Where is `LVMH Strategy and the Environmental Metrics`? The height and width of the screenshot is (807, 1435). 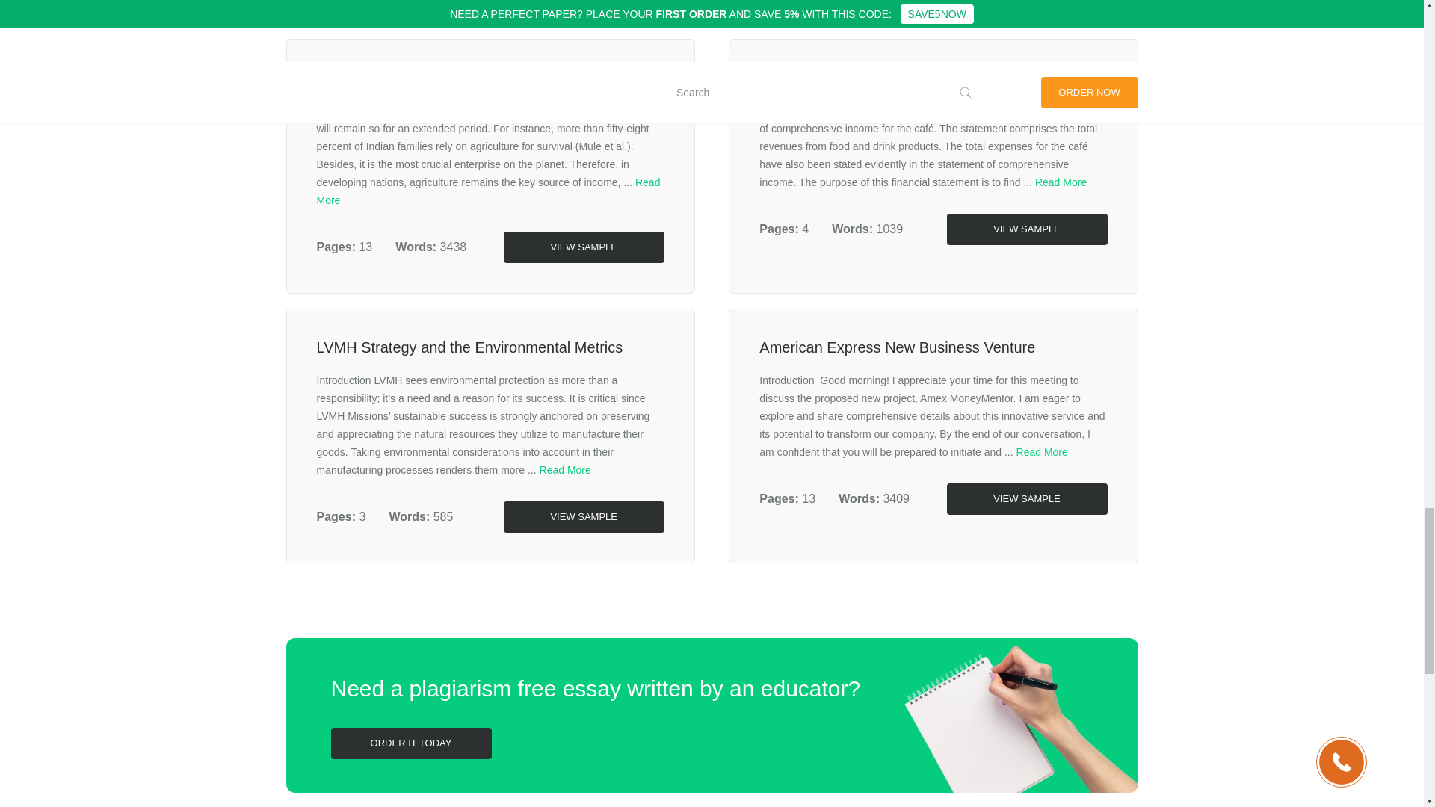
LVMH Strategy and the Environmental Metrics is located at coordinates (469, 347).